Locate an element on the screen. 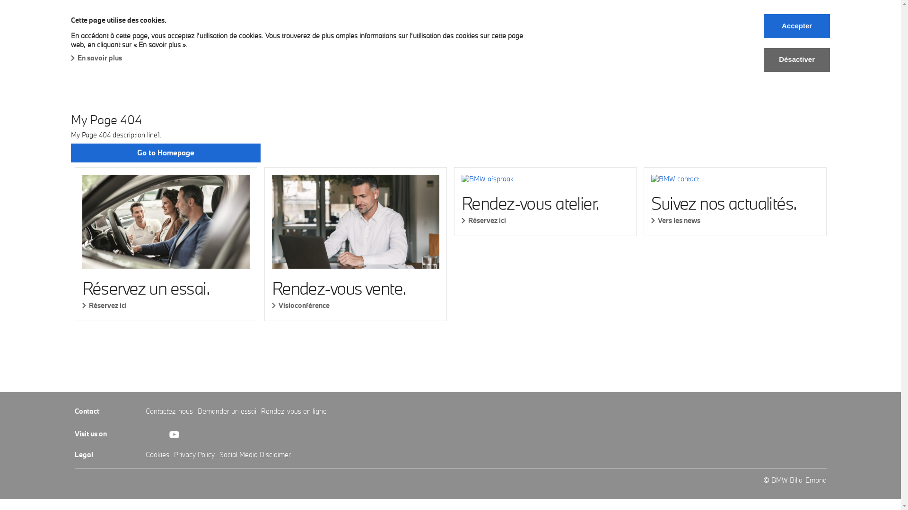 Image resolution: width=908 pixels, height=510 pixels. Jobs is located at coordinates (596, 40).